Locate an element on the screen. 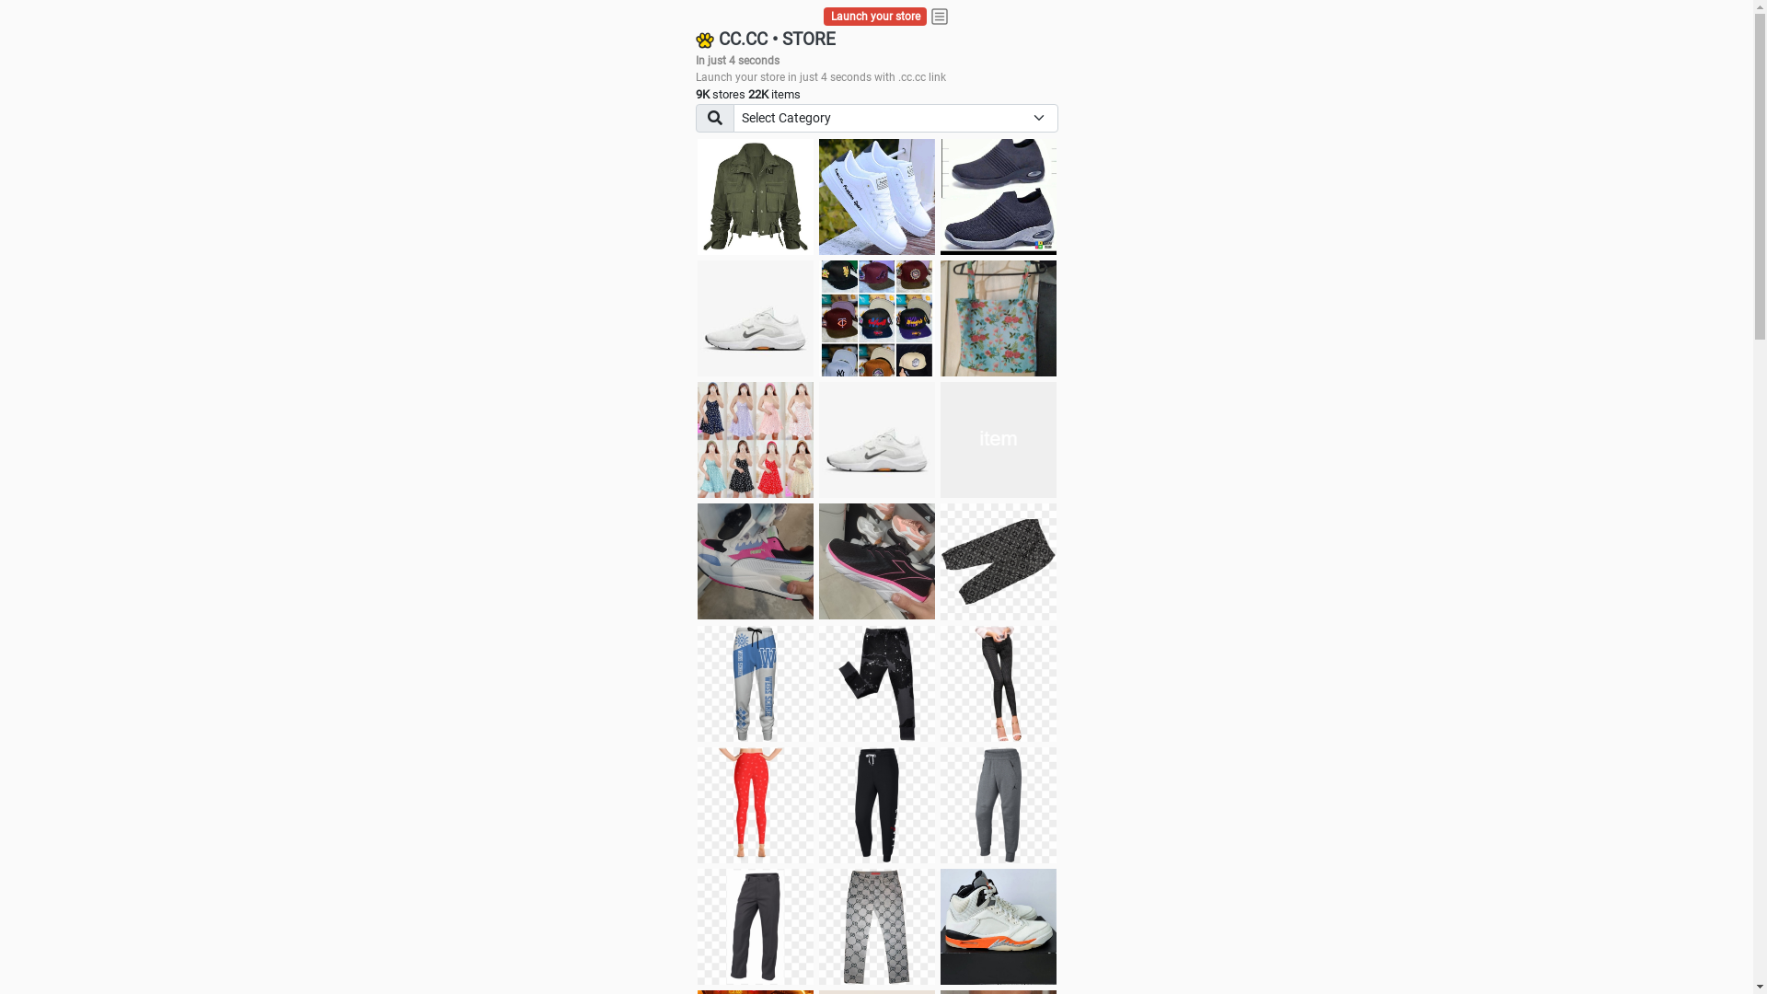 This screenshot has height=994, width=1767. white shoes is located at coordinates (877, 197).